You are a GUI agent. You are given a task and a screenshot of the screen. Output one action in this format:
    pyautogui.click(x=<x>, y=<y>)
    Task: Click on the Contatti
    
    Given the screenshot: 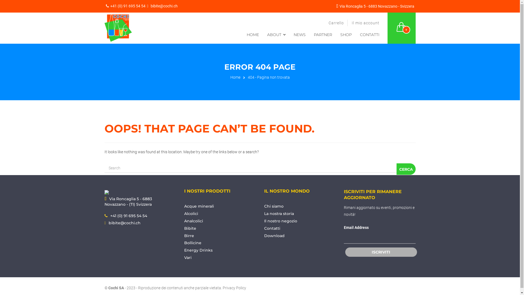 What is the action you would take?
    pyautogui.click(x=272, y=228)
    